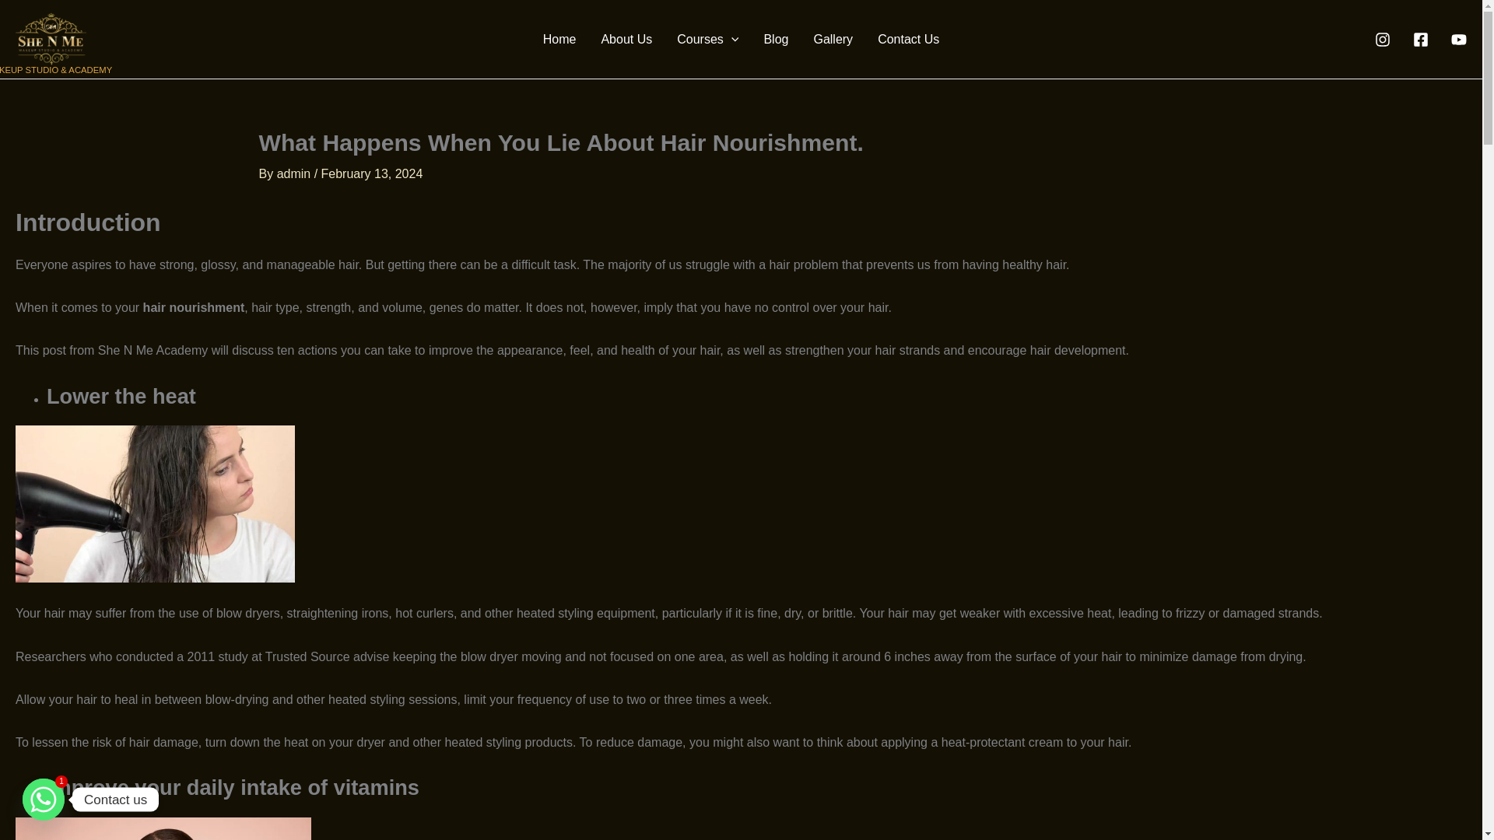 The width and height of the screenshot is (1494, 840). What do you see at coordinates (295, 173) in the screenshot?
I see `View all posts by admin` at bounding box center [295, 173].